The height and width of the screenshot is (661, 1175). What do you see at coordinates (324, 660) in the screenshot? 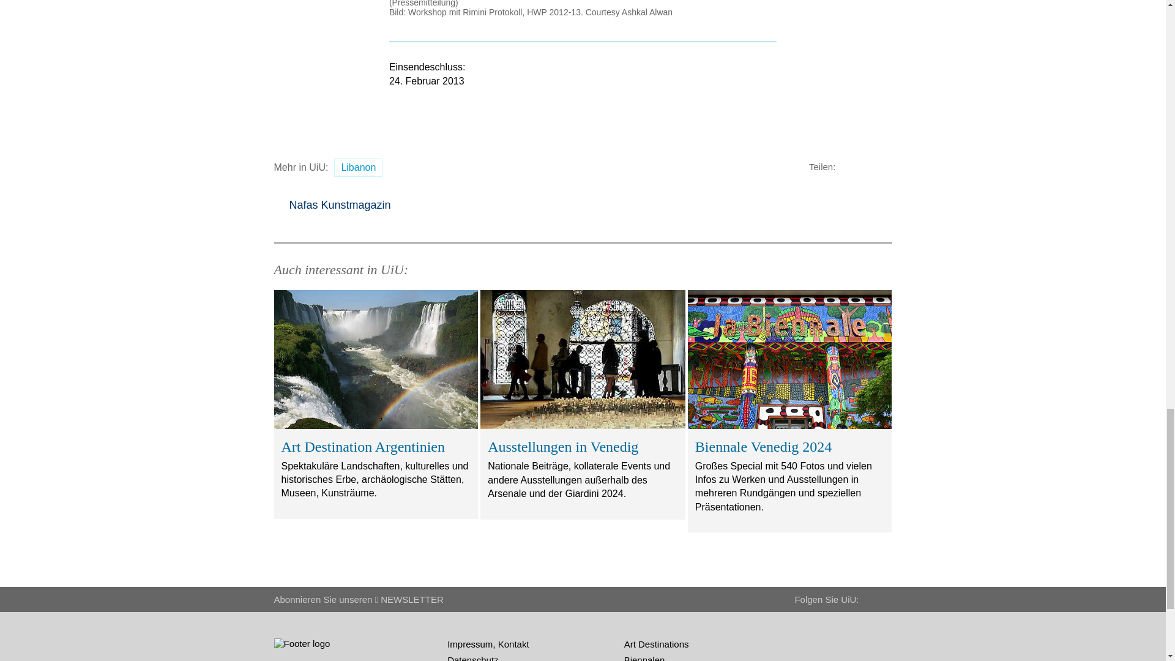
I see `About, Masthead, Service` at bounding box center [324, 660].